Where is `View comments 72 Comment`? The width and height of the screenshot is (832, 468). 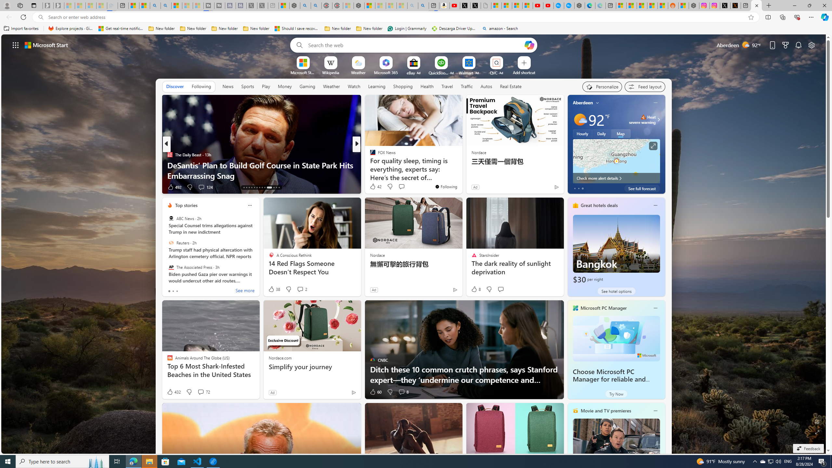 View comments 72 Comment is located at coordinates (200, 392).